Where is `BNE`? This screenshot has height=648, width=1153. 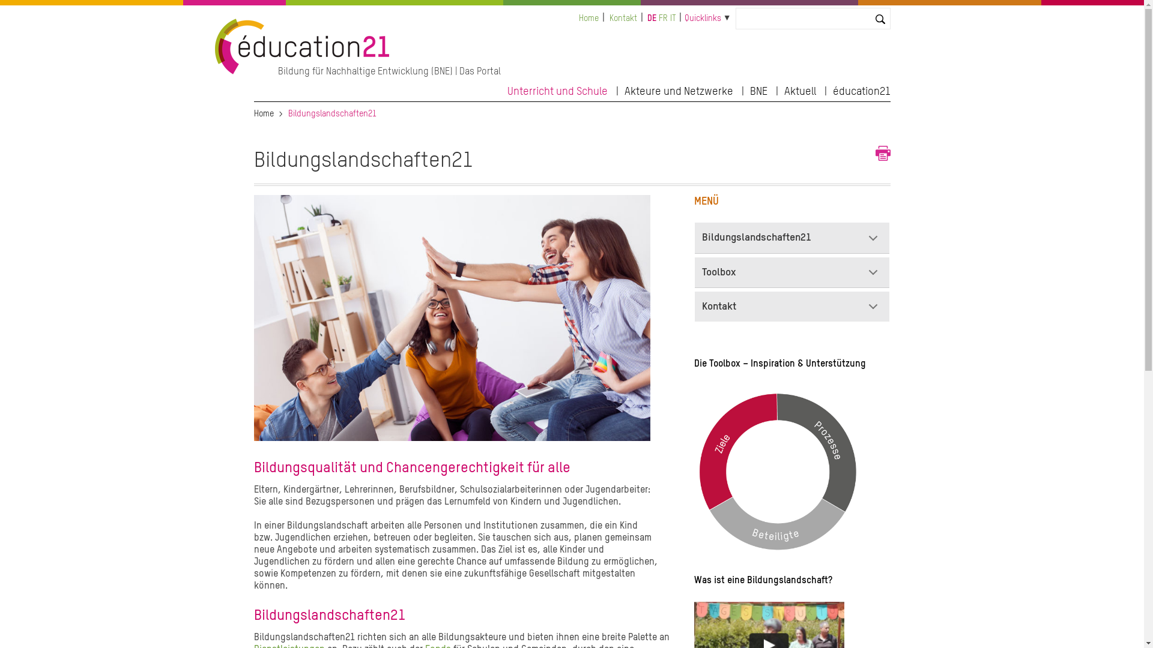
BNE is located at coordinates (758, 90).